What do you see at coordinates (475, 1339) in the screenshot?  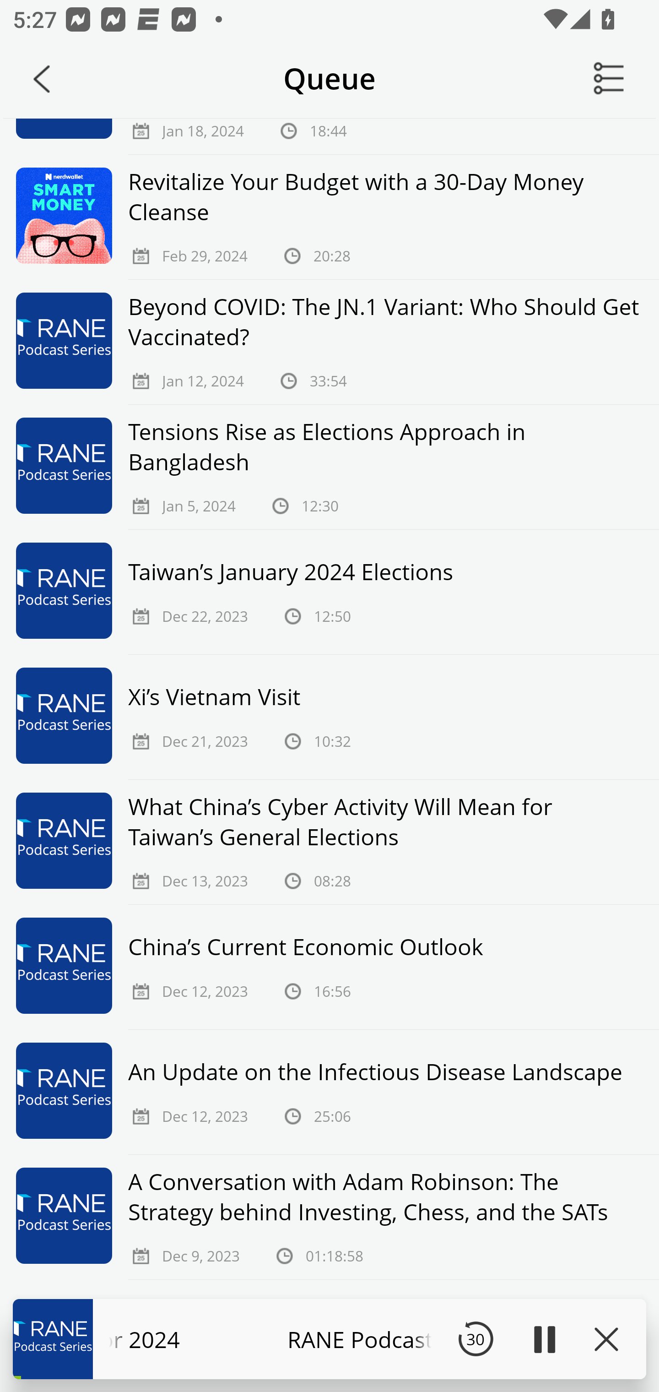 I see `30 Seek Backward` at bounding box center [475, 1339].